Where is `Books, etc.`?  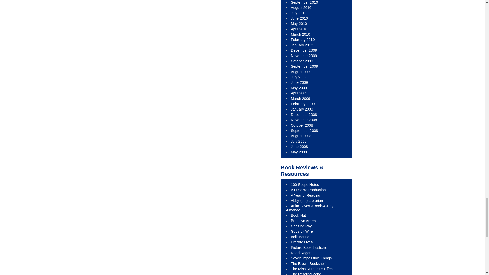
Books, etc. is located at coordinates (301, 226).